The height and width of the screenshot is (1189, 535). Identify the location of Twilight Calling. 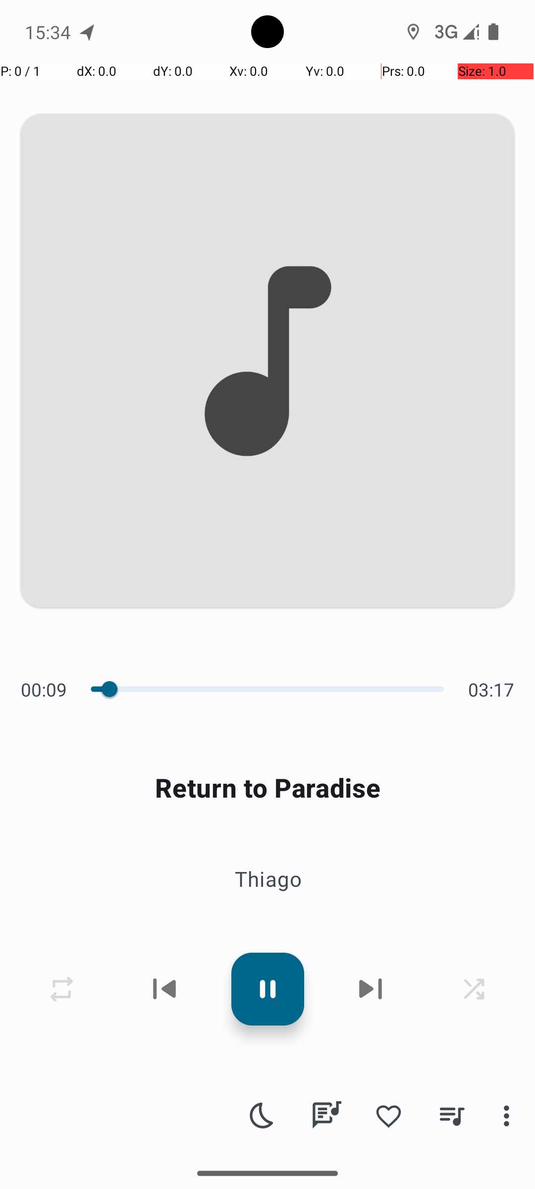
(276, 1145).